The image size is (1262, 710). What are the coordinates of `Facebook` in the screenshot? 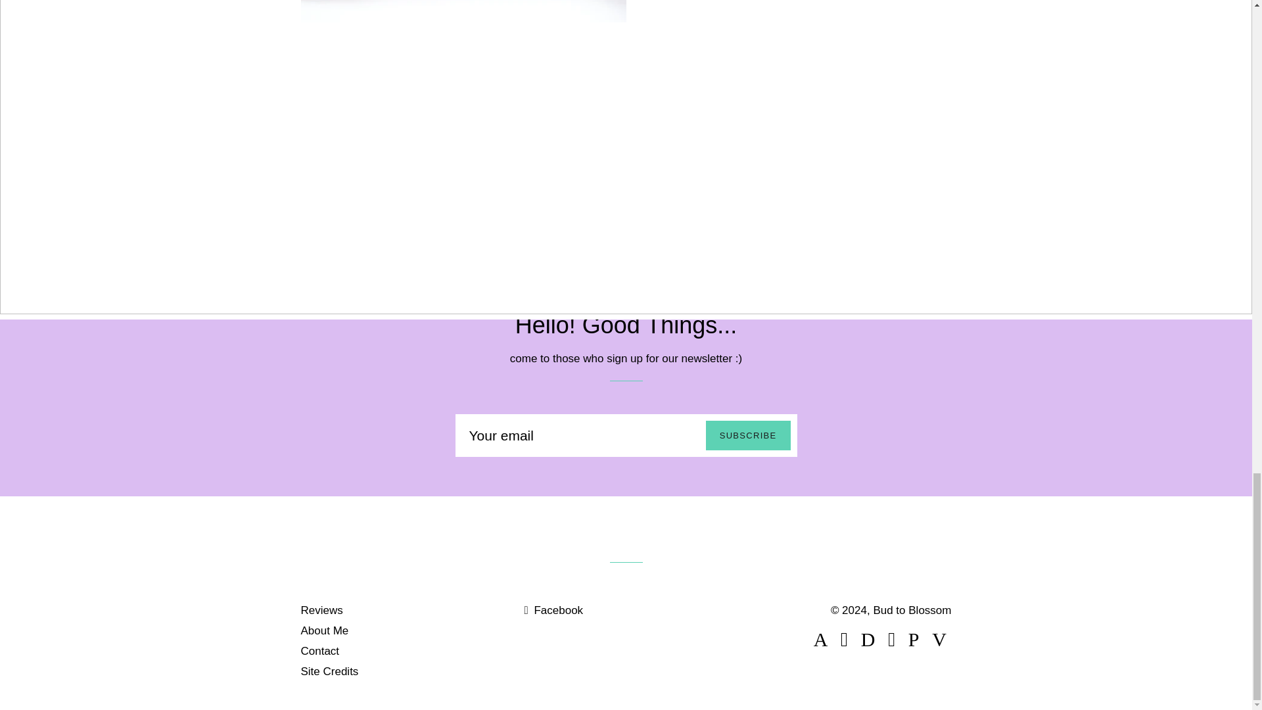 It's located at (553, 610).